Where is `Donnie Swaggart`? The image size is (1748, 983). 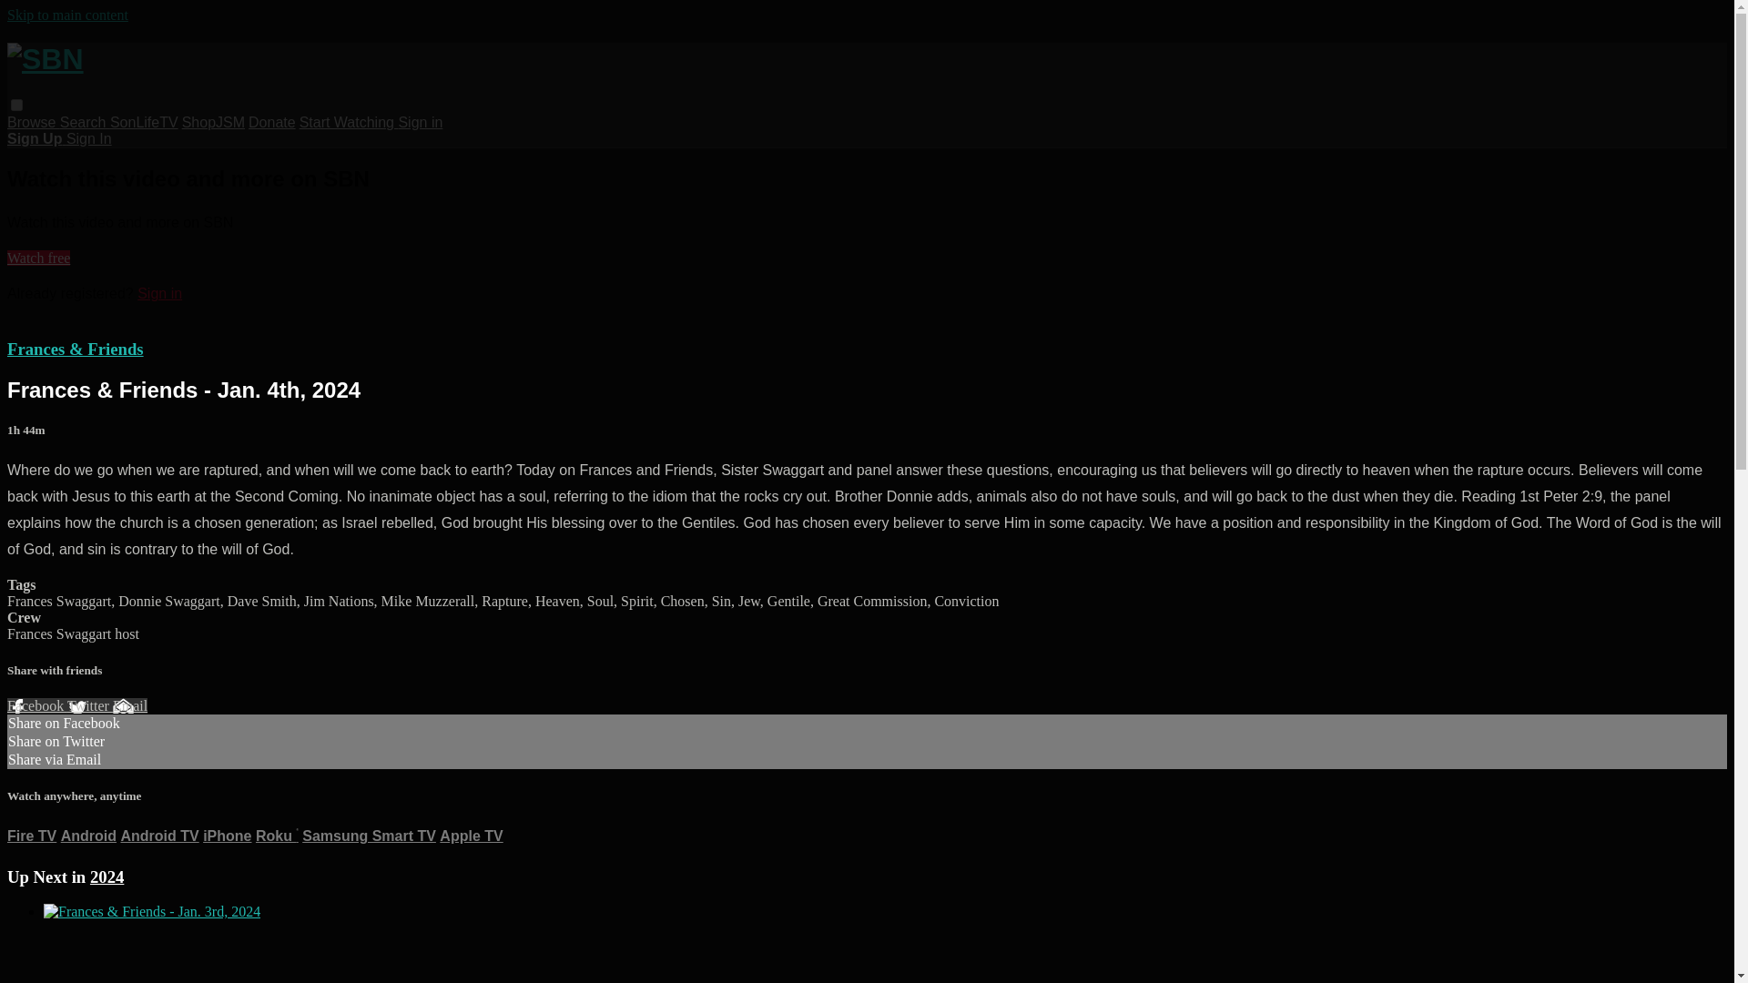 Donnie Swaggart is located at coordinates (169, 601).